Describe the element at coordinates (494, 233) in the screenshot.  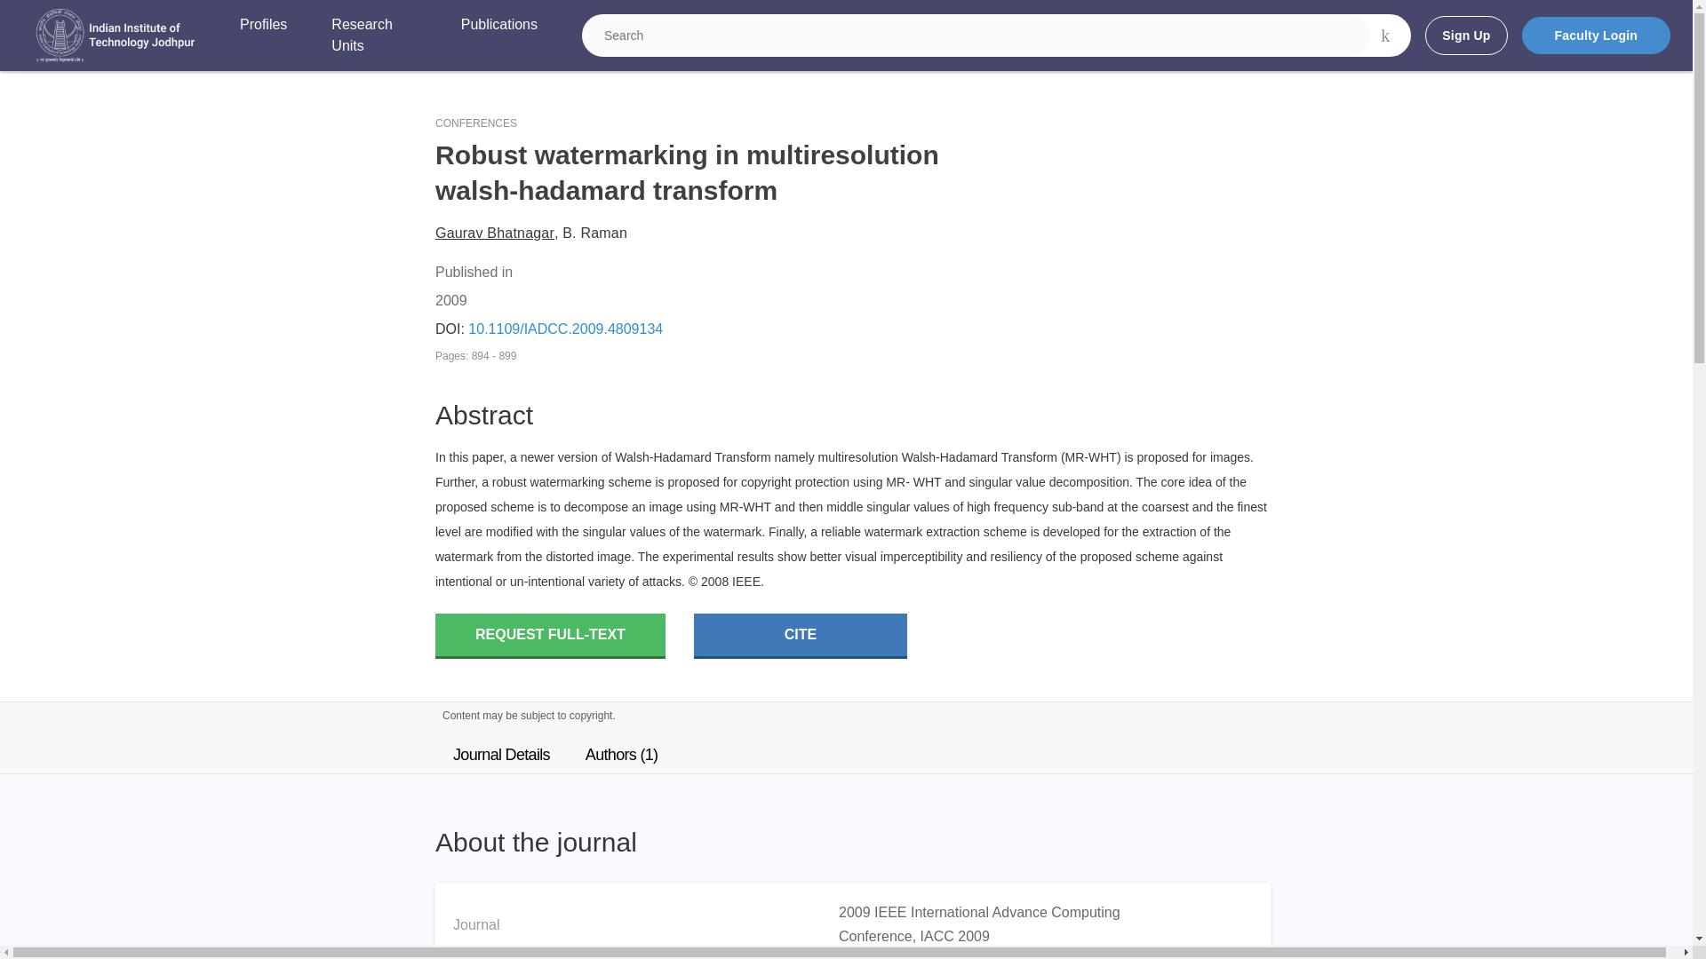
I see `Gaurav Bhatnagar` at that location.